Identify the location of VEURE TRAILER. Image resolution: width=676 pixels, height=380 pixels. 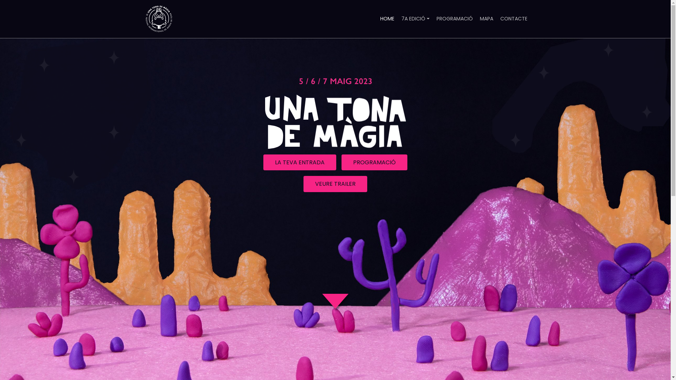
(335, 184).